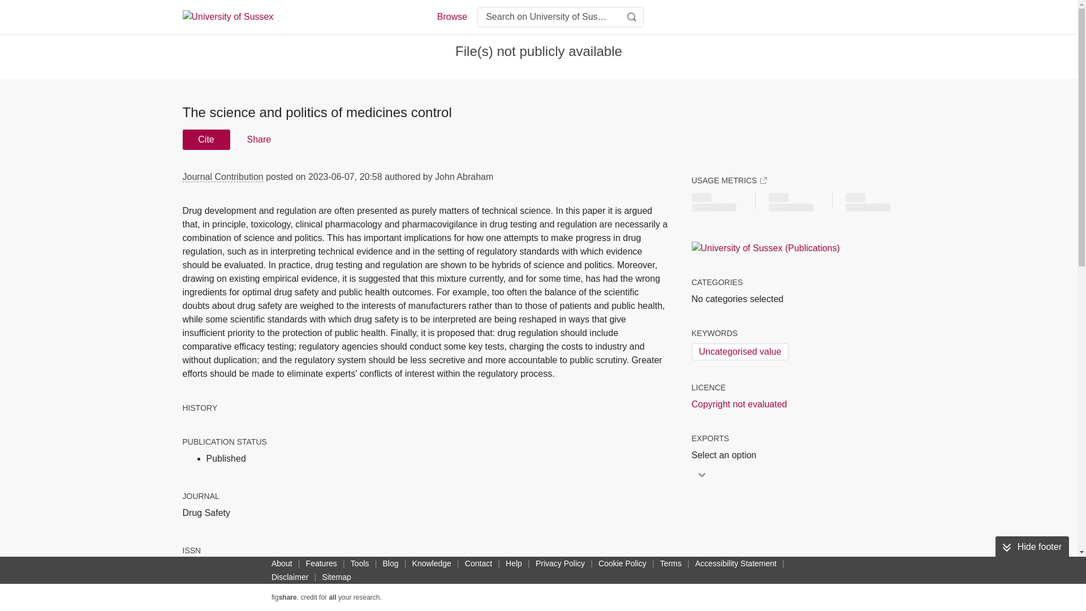  I want to click on Accessibility Statement, so click(735, 563).